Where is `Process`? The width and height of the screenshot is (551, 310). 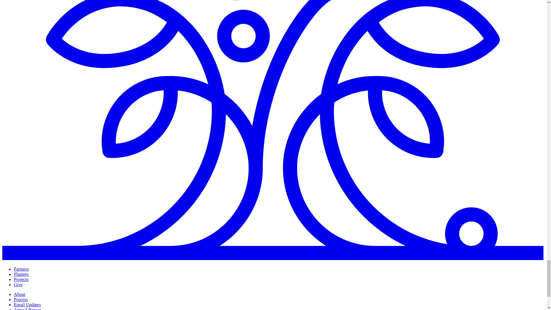 Process is located at coordinates (21, 299).